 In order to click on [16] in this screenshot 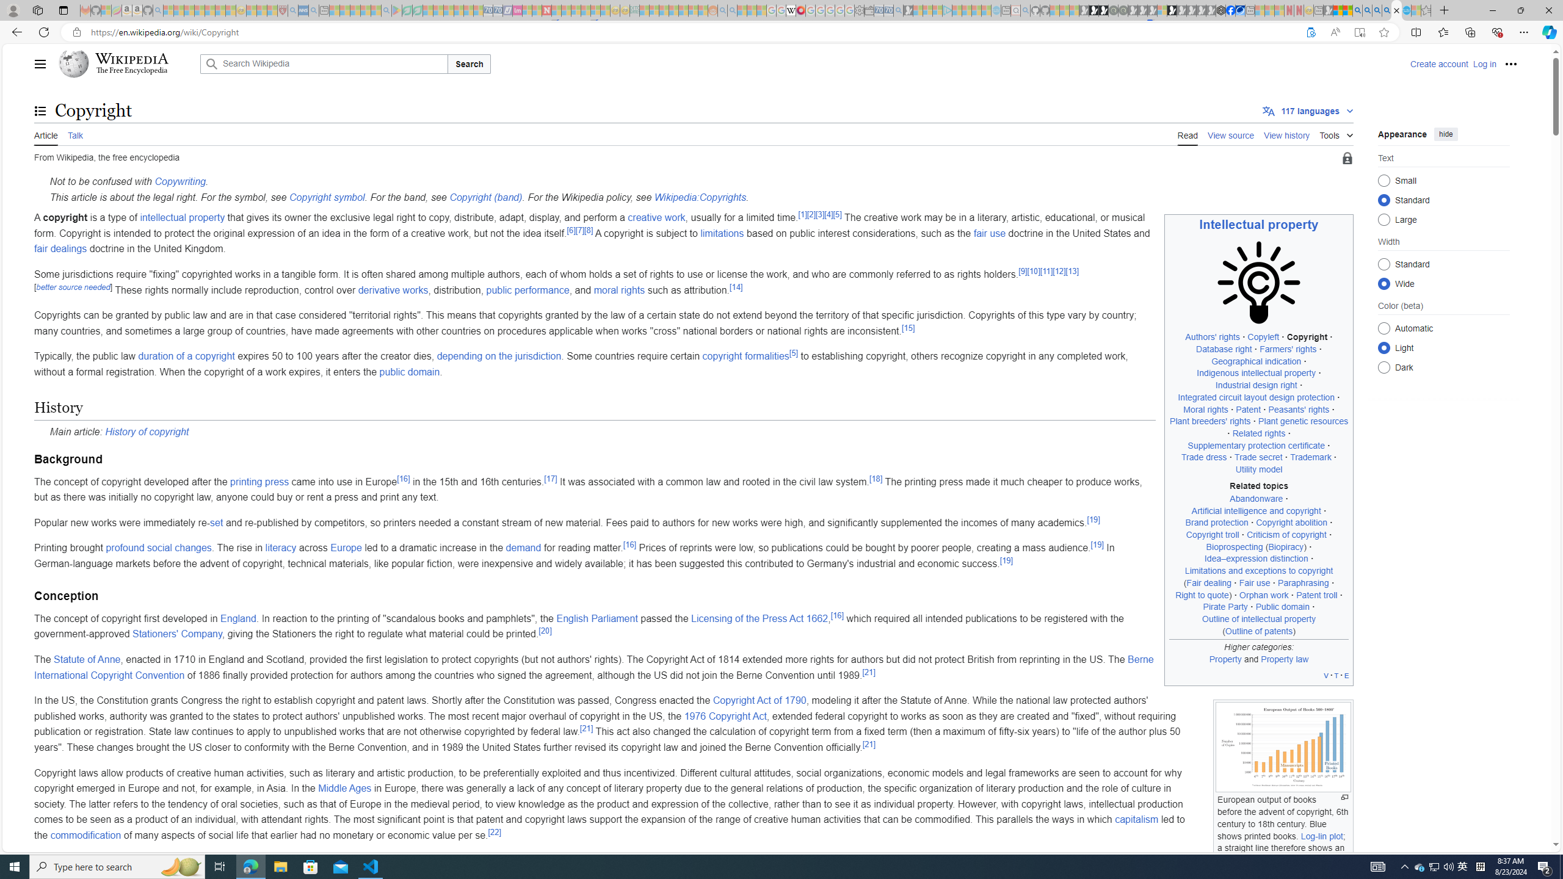, I will do `click(836, 615)`.